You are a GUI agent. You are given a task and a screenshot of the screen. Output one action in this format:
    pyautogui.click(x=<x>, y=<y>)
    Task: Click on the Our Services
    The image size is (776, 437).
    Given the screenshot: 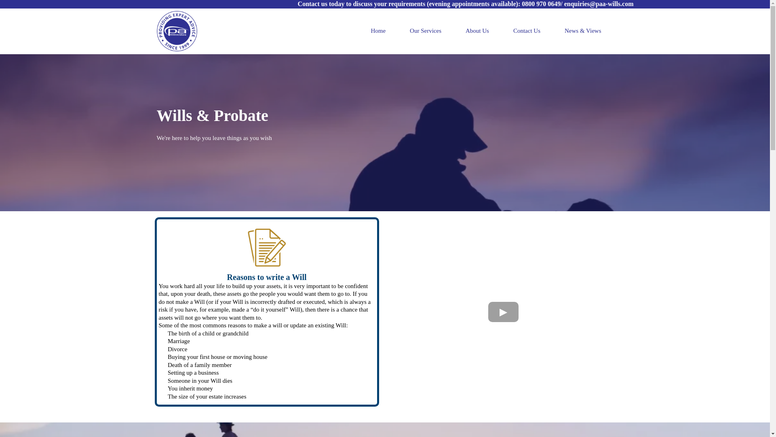 What is the action you would take?
    pyautogui.click(x=425, y=31)
    